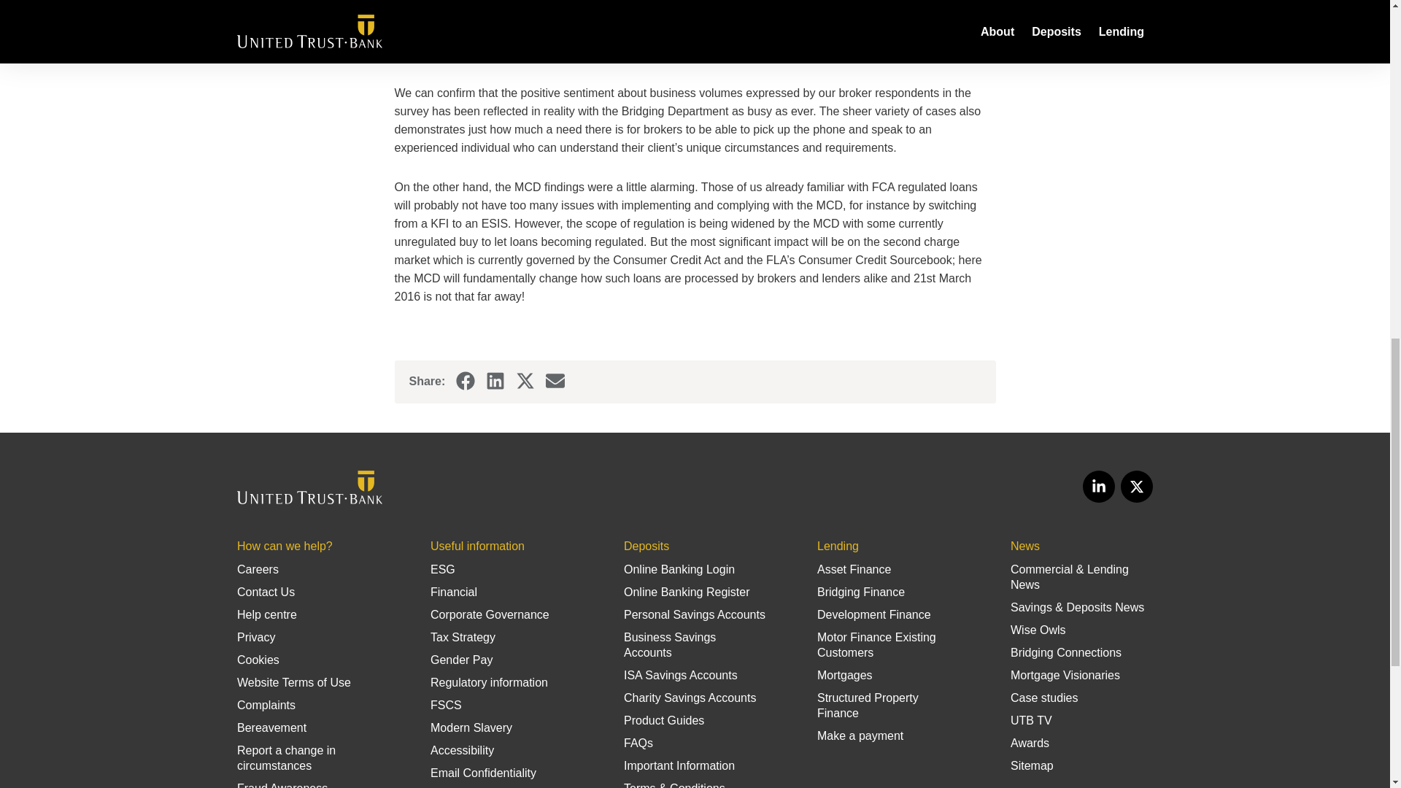 Image resolution: width=1401 pixels, height=788 pixels. I want to click on Bereavement, so click(271, 727).